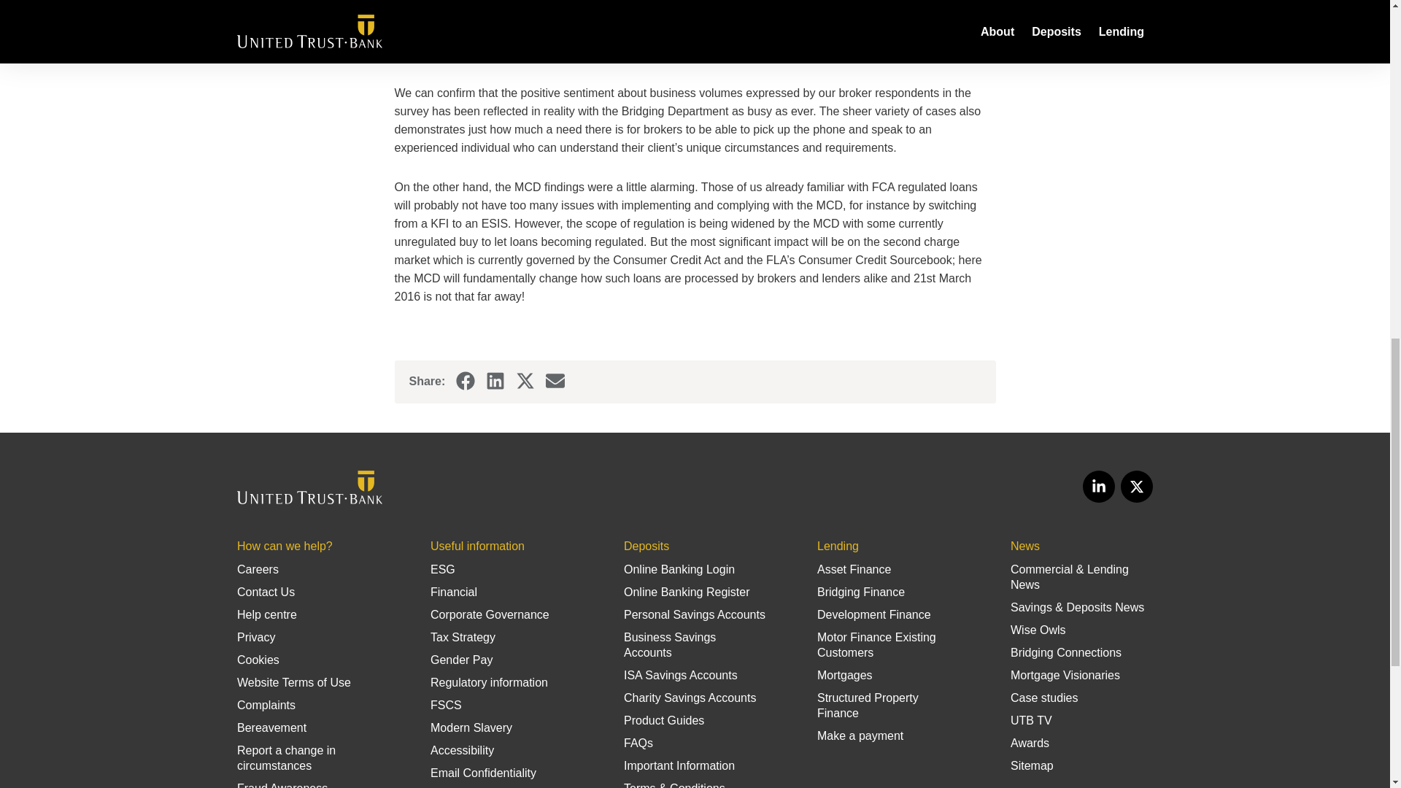 Image resolution: width=1401 pixels, height=788 pixels. I want to click on Bereavement, so click(271, 727).